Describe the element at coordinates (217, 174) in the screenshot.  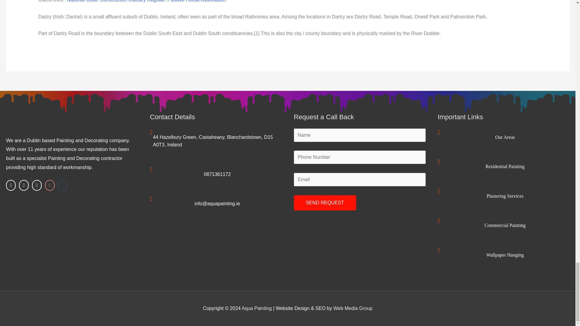
I see `0871361172` at that location.